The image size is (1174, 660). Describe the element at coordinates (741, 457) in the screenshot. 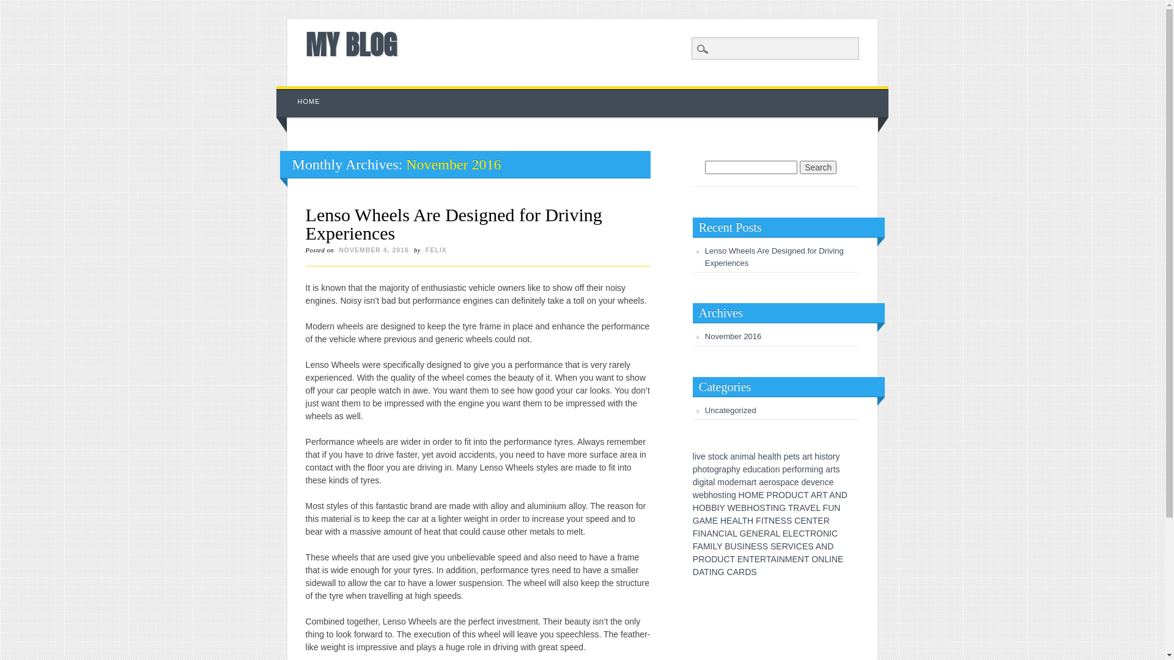

I see `i` at that location.